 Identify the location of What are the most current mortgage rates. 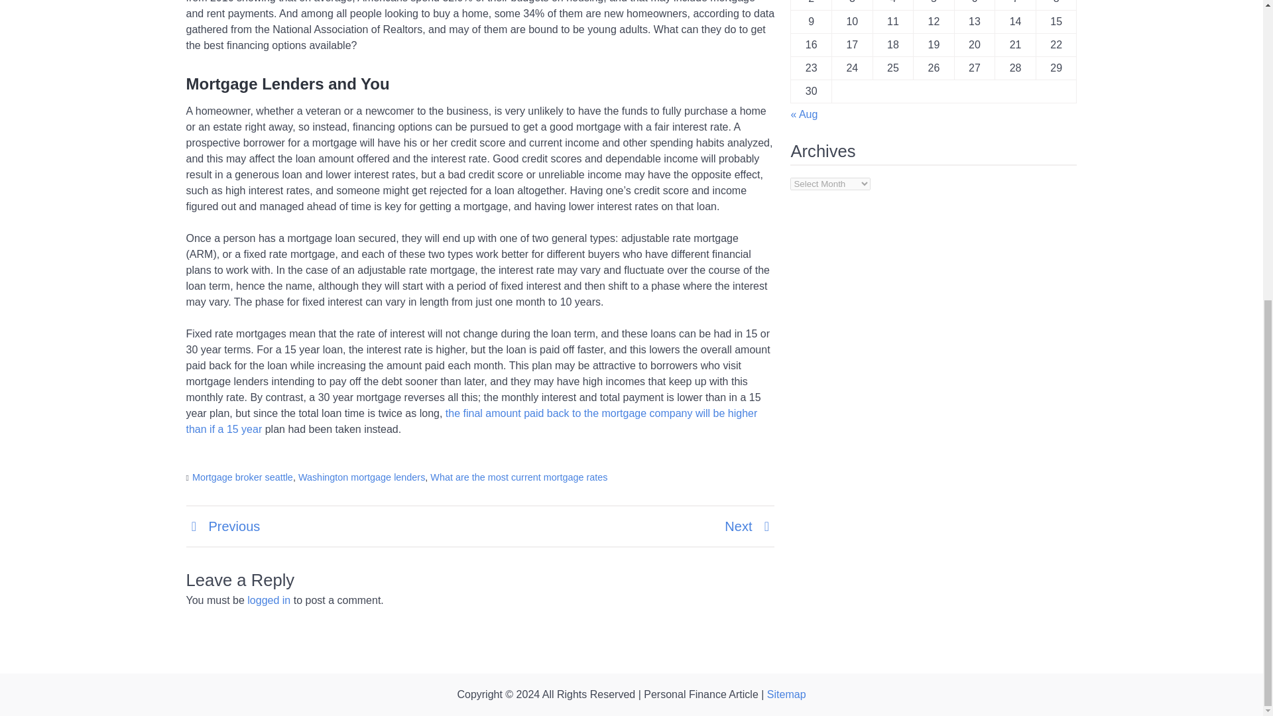
(518, 477).